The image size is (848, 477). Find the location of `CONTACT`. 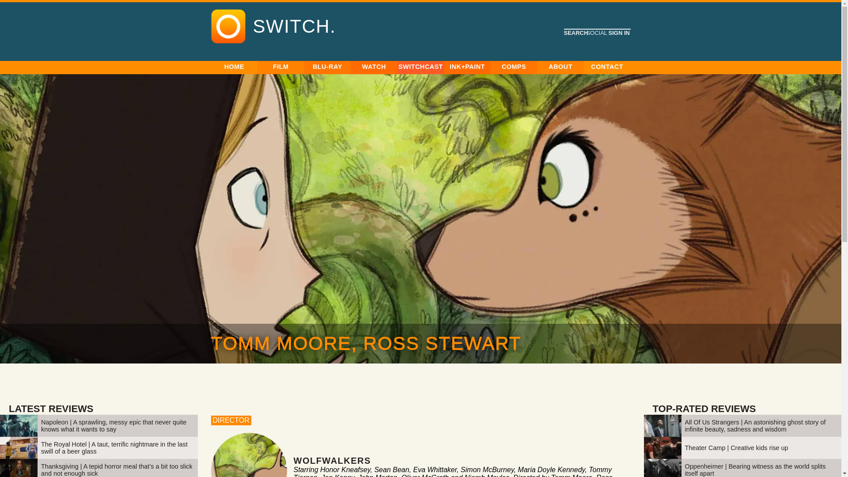

CONTACT is located at coordinates (607, 67).